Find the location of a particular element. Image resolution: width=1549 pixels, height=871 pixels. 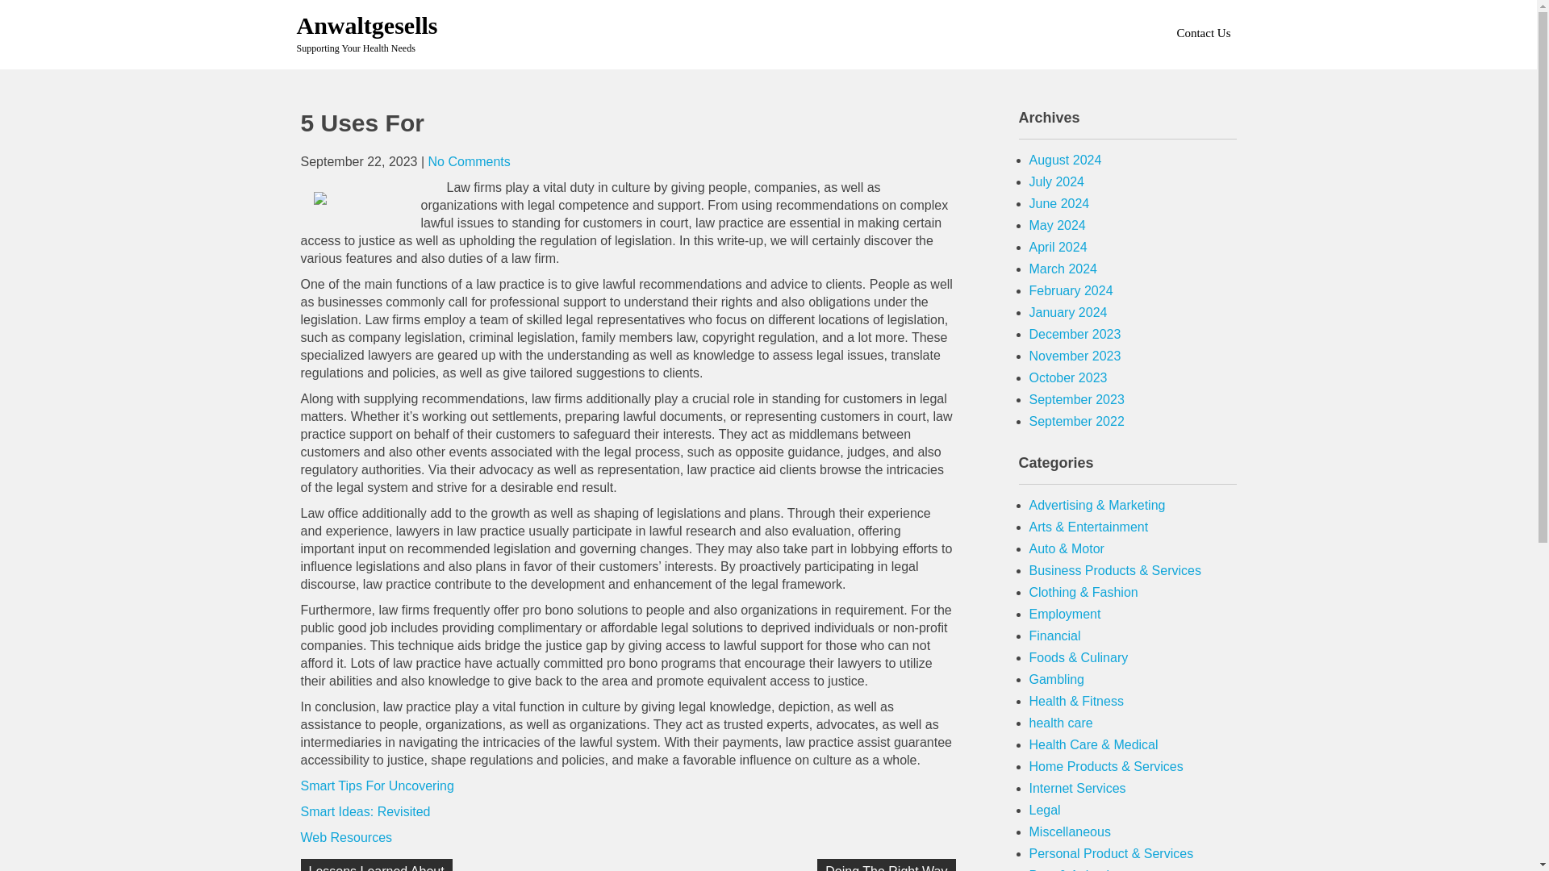

Lessons Learned About is located at coordinates (376, 865).